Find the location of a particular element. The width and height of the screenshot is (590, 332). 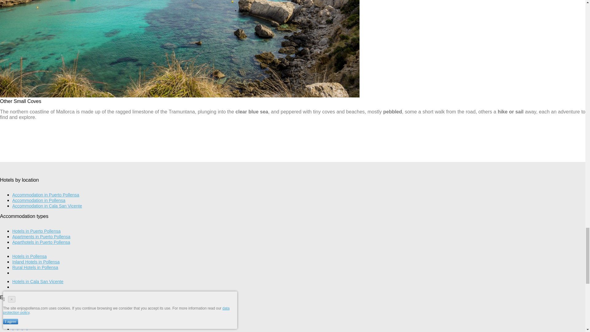

Hotels in Puerto Pollensa is located at coordinates (36, 231).